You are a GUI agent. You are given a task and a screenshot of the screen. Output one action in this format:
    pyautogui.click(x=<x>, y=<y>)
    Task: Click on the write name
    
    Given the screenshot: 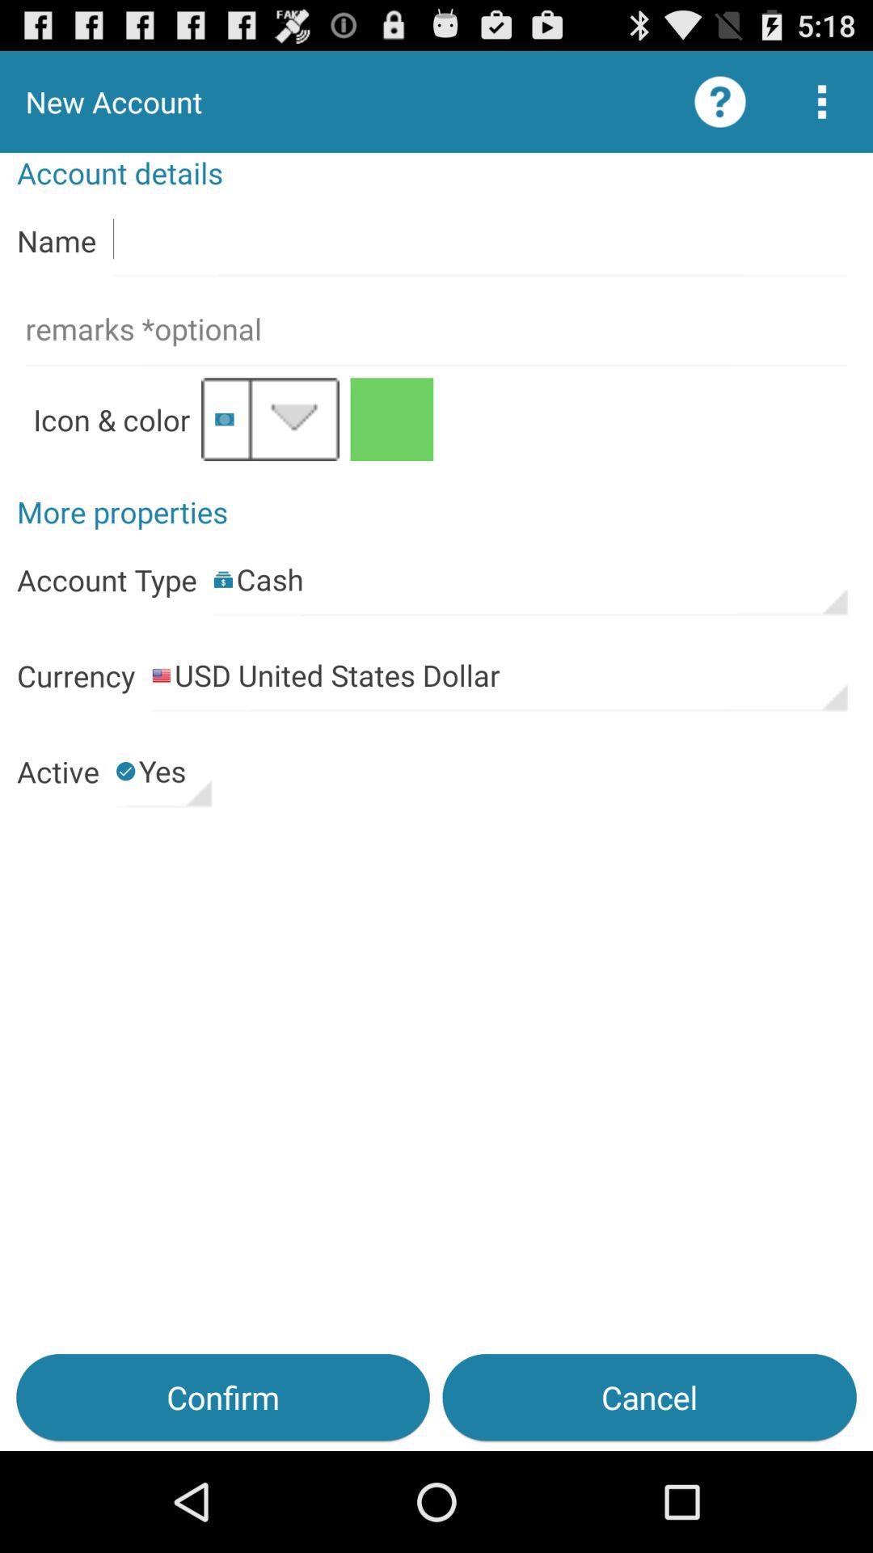 What is the action you would take?
    pyautogui.click(x=480, y=239)
    